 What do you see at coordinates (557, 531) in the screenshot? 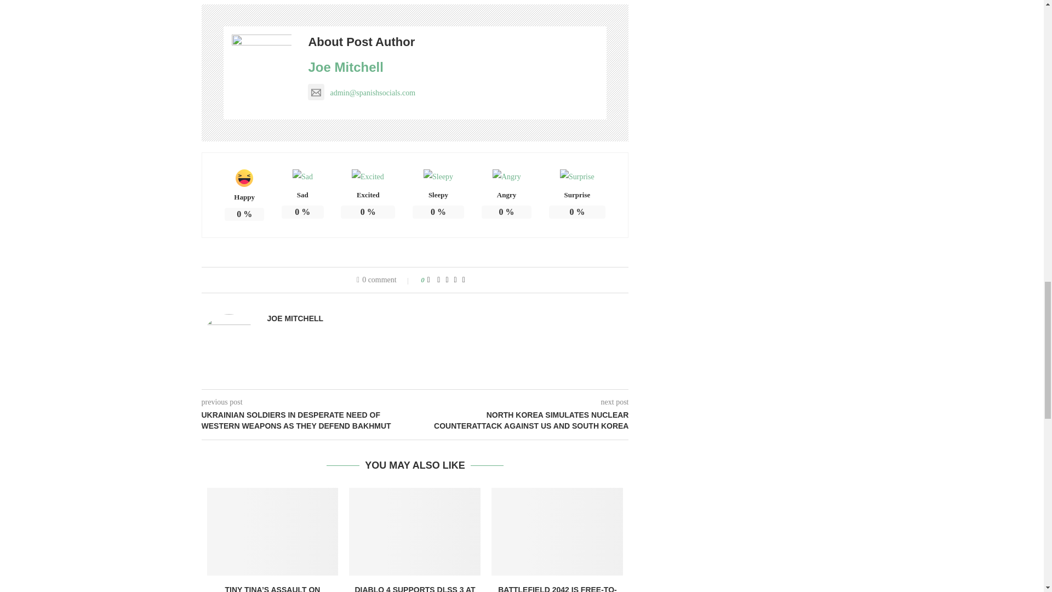
I see `Battlefield 2042 is free-to-play on Steam this week` at bounding box center [557, 531].